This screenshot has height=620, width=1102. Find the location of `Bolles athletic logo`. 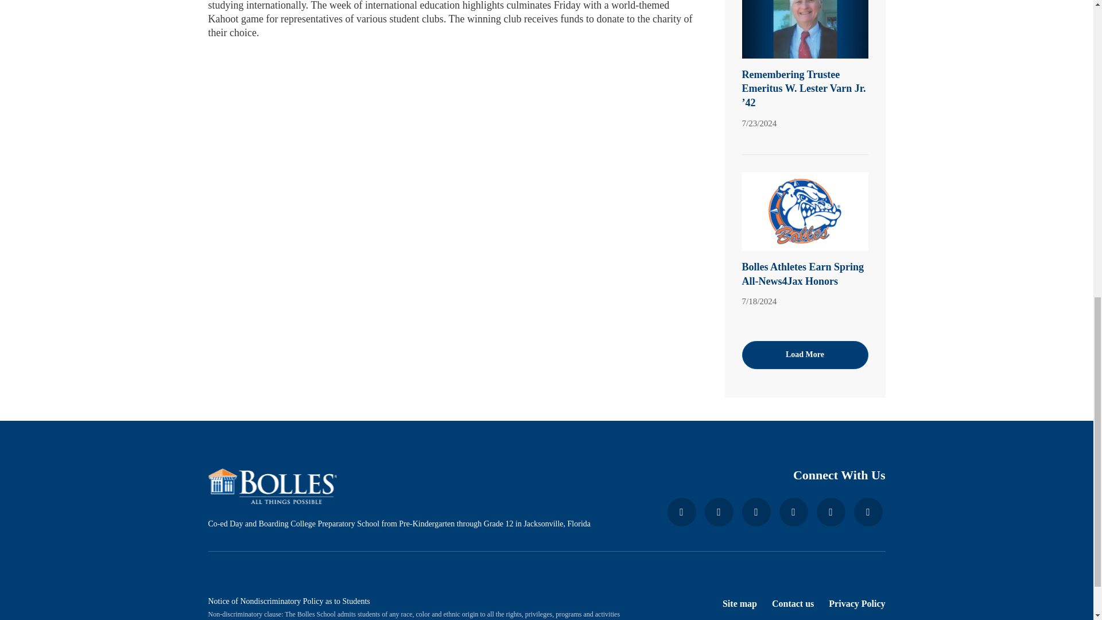

Bolles athletic logo is located at coordinates (805, 212).